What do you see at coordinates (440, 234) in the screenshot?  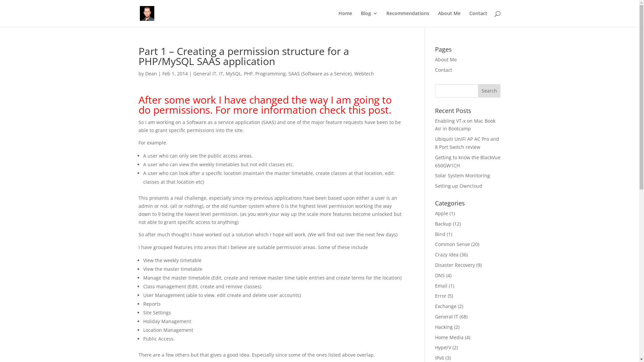 I see `Bind` at bounding box center [440, 234].